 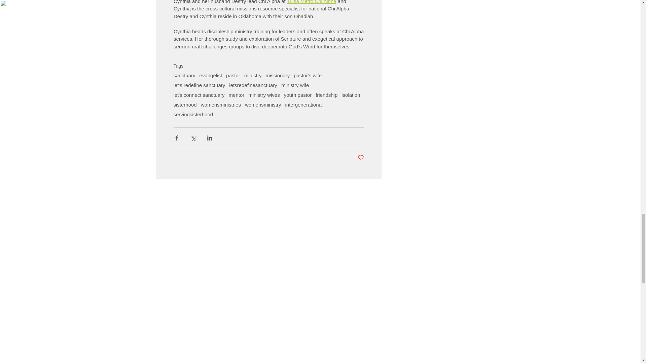 What do you see at coordinates (233, 75) in the screenshot?
I see `pastor` at bounding box center [233, 75].